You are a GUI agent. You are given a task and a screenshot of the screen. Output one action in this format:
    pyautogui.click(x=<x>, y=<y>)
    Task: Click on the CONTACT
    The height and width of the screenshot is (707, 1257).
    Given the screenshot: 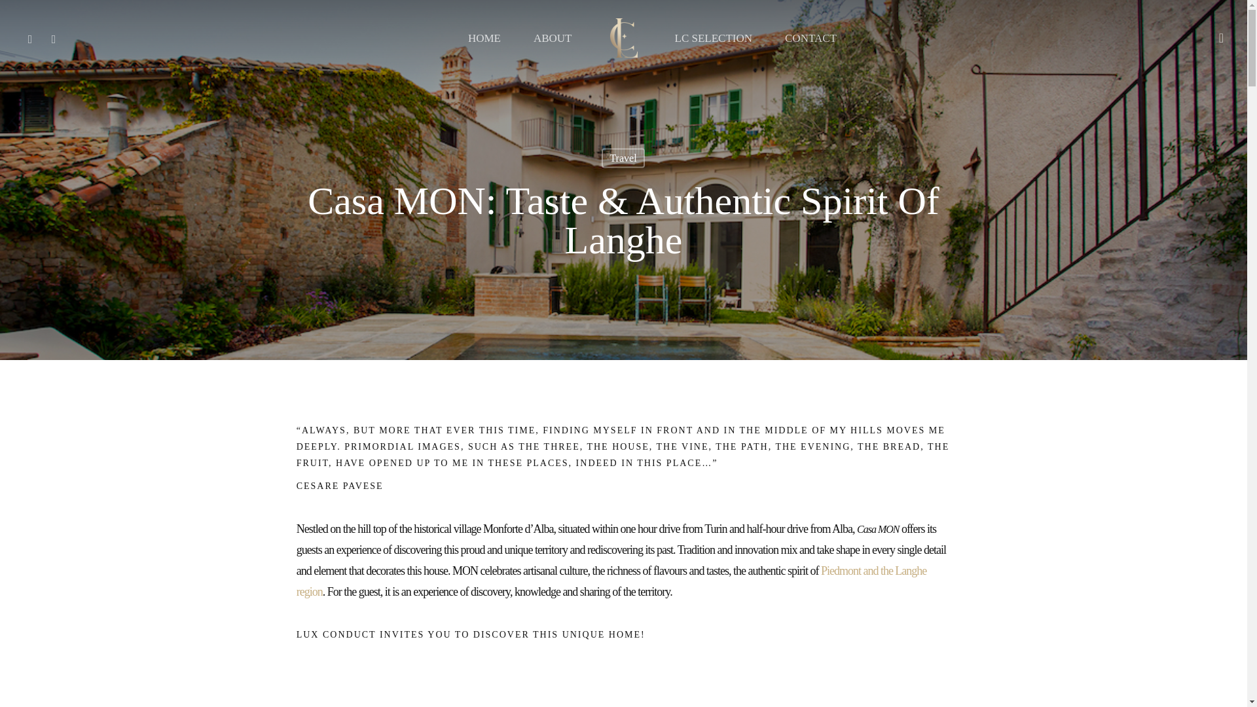 What is the action you would take?
    pyautogui.click(x=811, y=38)
    